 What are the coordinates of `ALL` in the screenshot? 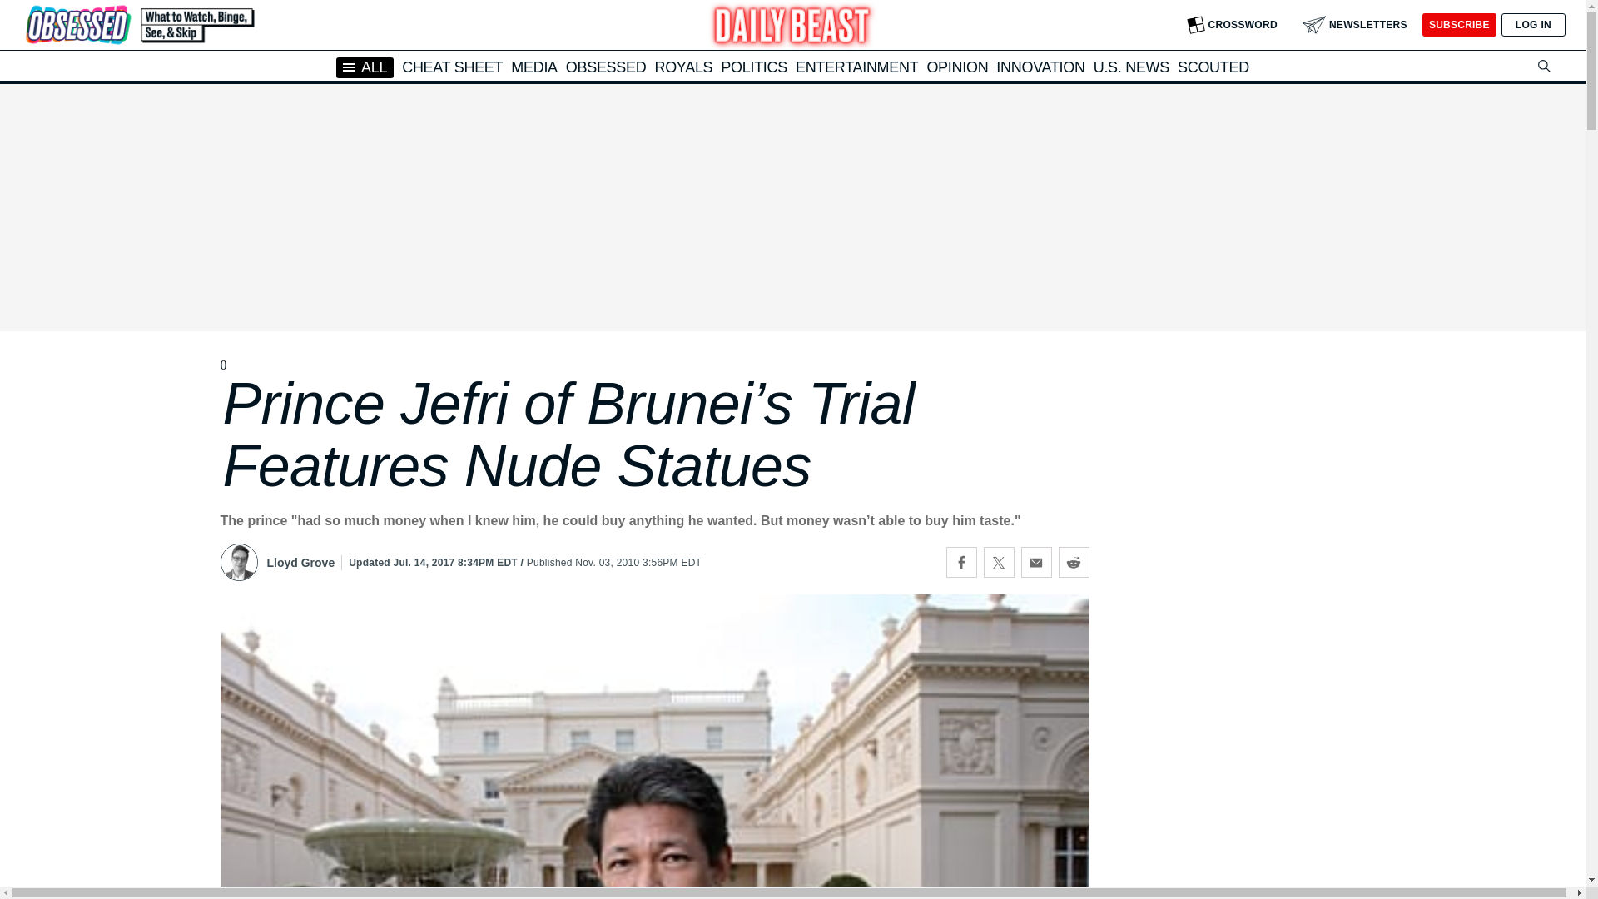 It's located at (365, 67).